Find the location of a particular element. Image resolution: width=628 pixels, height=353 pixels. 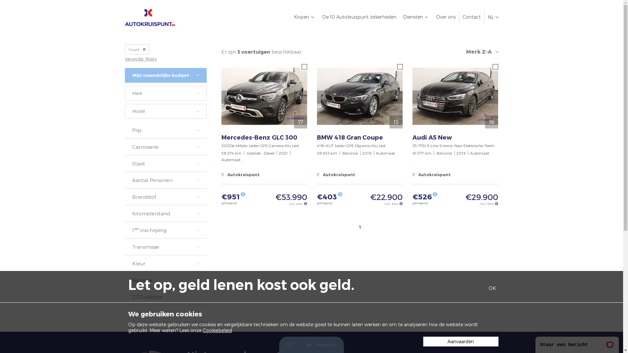

Cookiebeleid is located at coordinates (217, 330).